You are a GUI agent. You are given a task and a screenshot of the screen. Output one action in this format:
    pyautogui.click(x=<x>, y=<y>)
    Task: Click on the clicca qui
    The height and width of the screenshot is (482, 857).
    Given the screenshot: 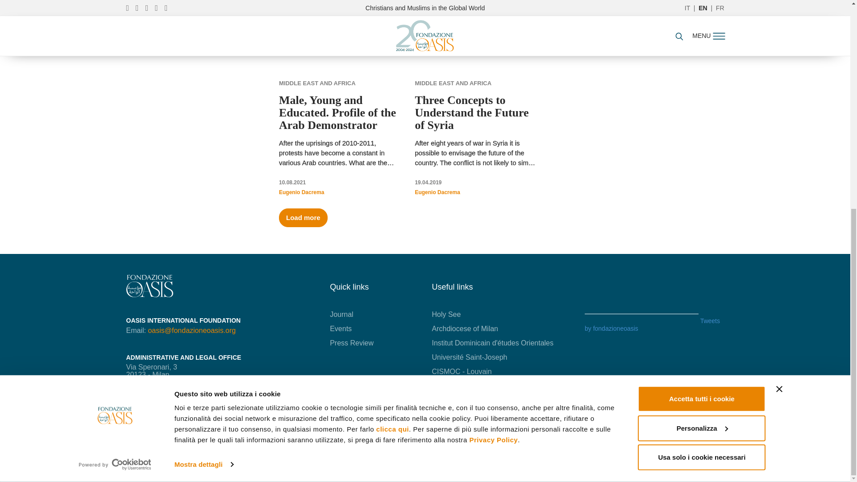 What is the action you would take?
    pyautogui.click(x=392, y=63)
    